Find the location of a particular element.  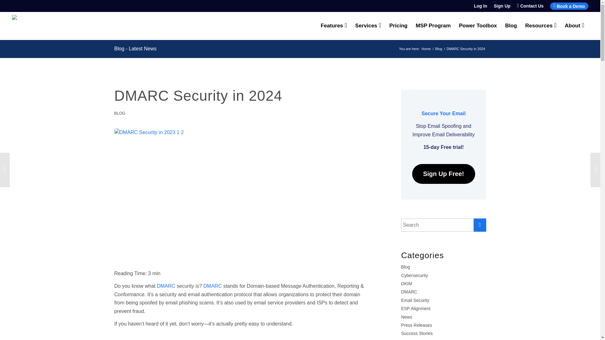

Log In is located at coordinates (480, 6).